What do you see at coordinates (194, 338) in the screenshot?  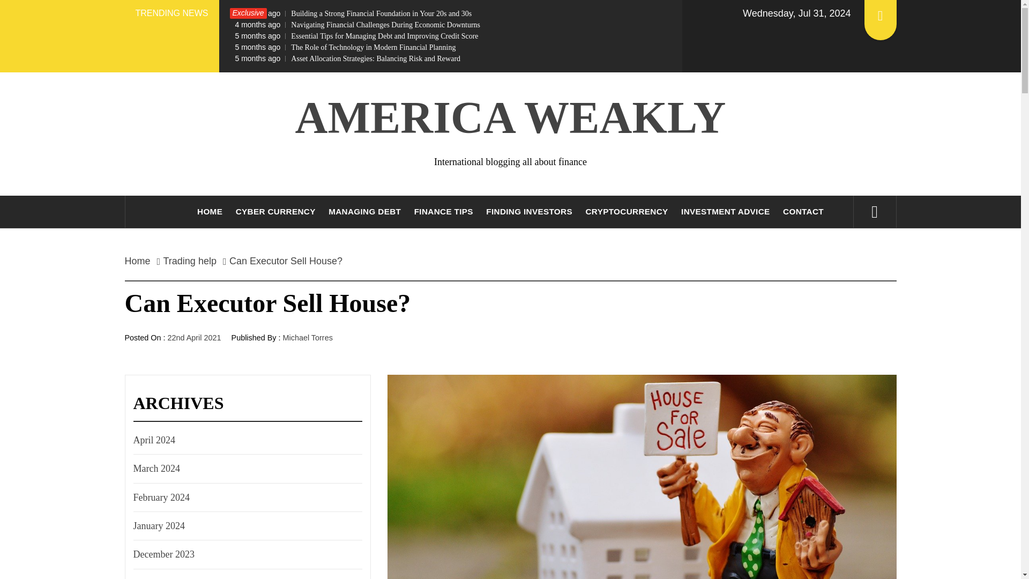 I see `22nd April 2021` at bounding box center [194, 338].